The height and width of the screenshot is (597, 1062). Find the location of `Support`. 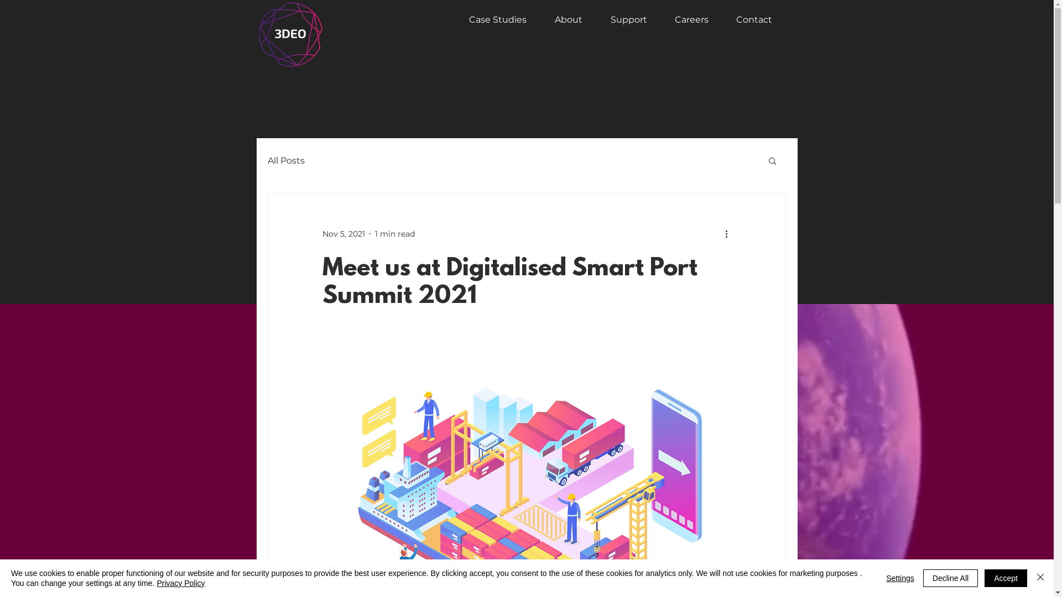

Support is located at coordinates (623, 20).